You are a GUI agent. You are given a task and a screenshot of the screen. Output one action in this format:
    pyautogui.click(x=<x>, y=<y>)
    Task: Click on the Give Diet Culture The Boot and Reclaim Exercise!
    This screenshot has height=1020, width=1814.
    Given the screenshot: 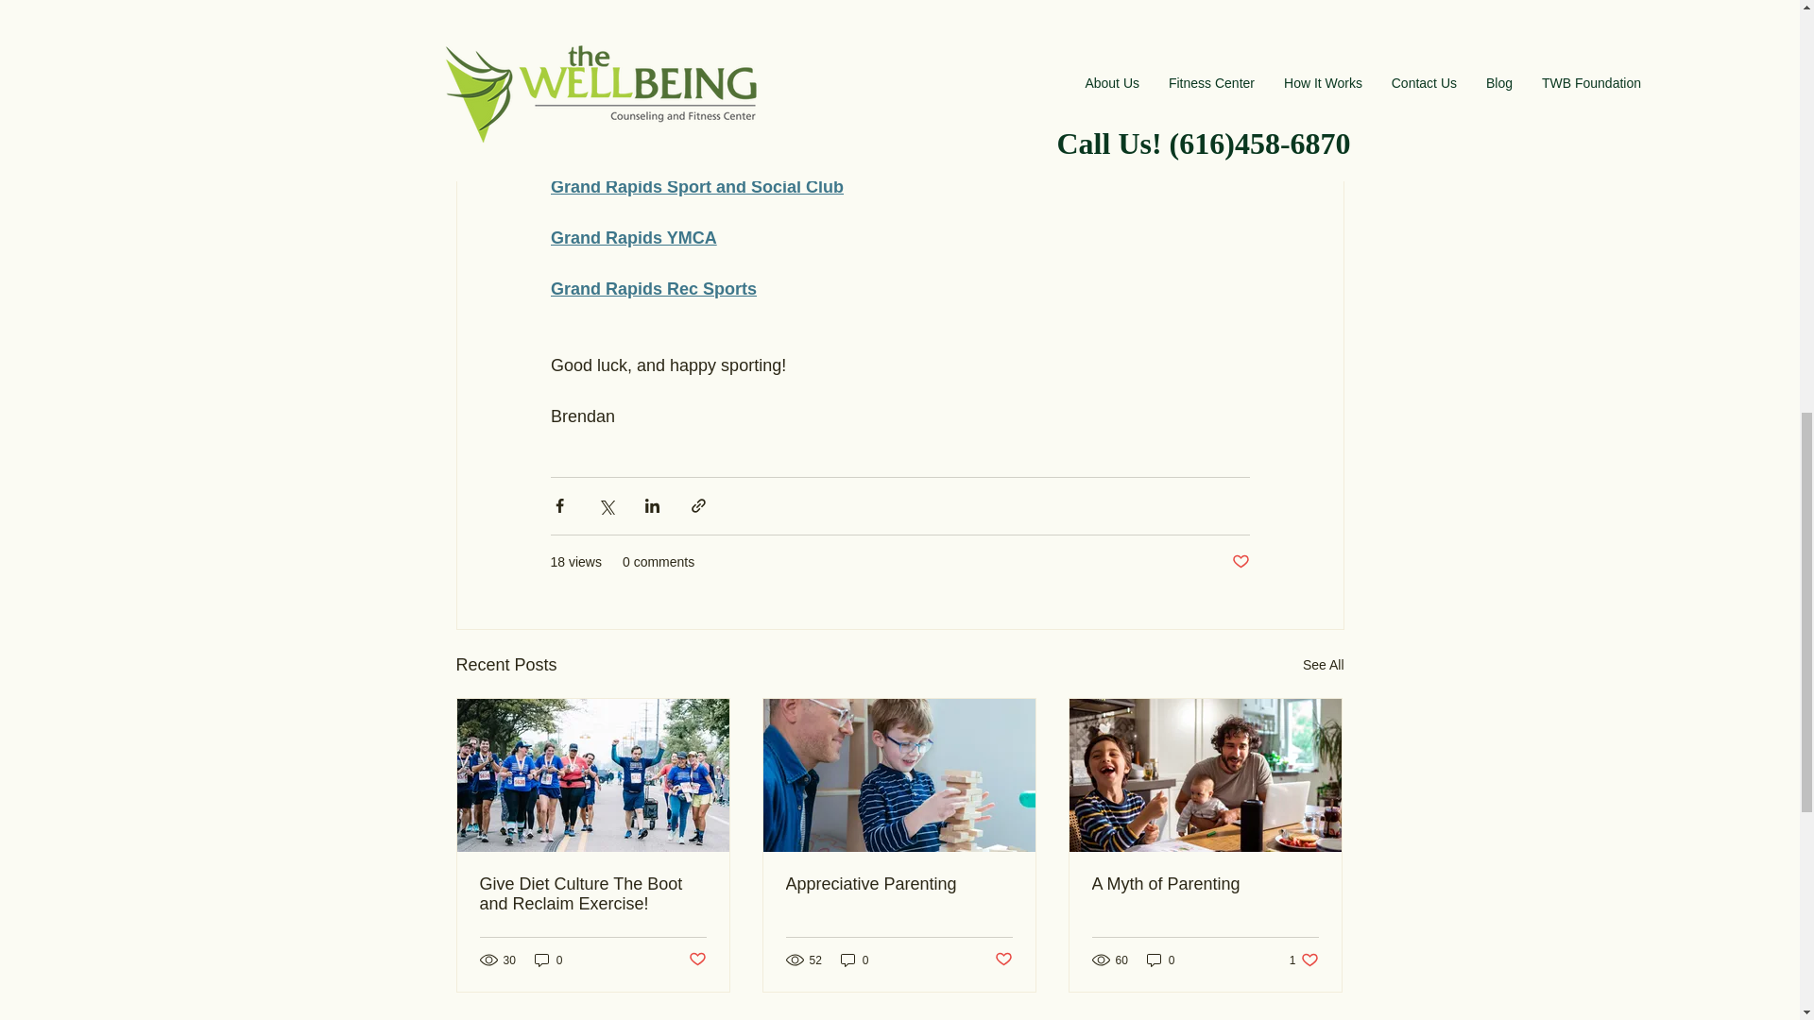 What is the action you would take?
    pyautogui.click(x=593, y=893)
    